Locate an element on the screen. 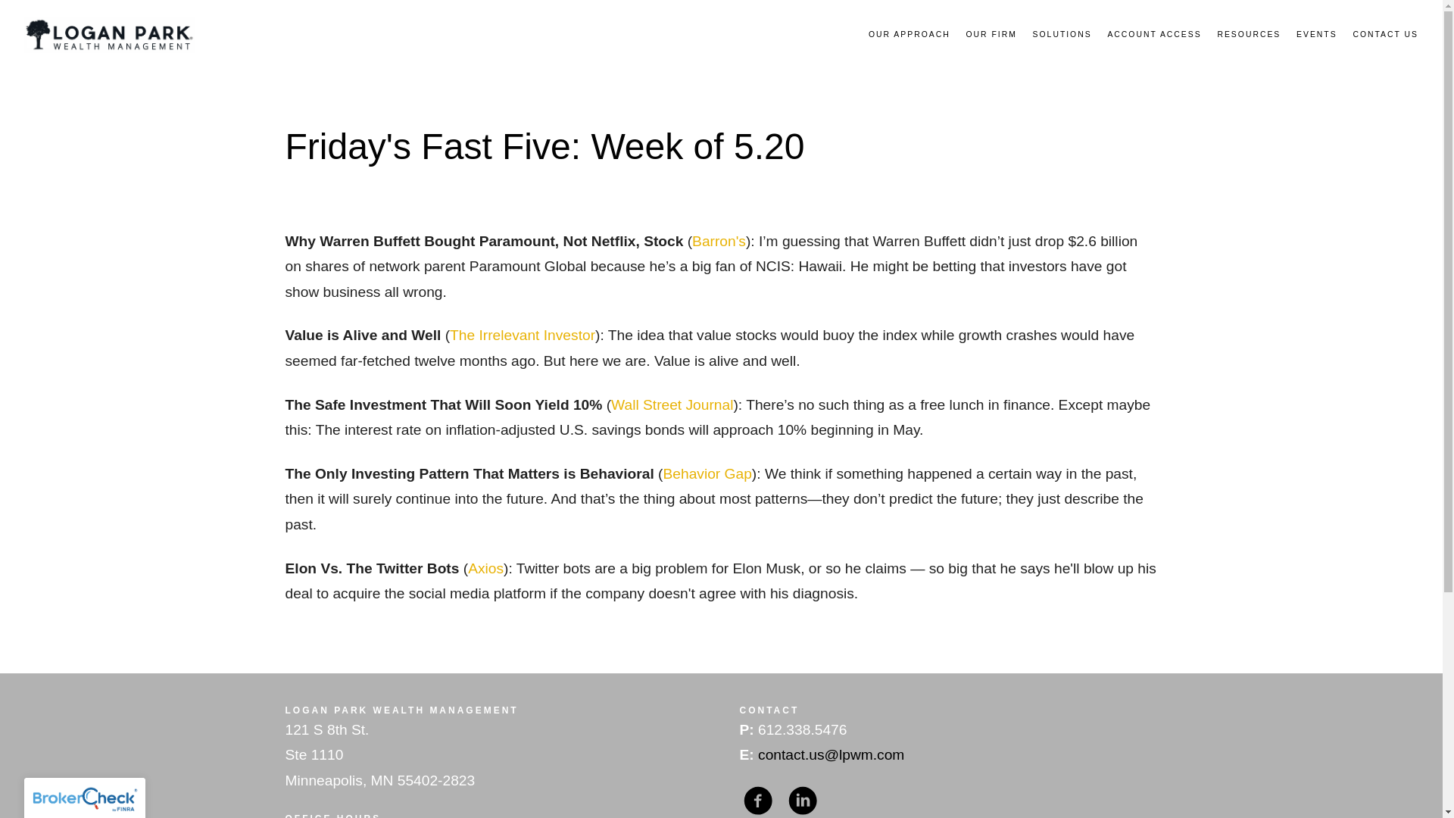  ACCOUNT ACCESS is located at coordinates (1153, 35).